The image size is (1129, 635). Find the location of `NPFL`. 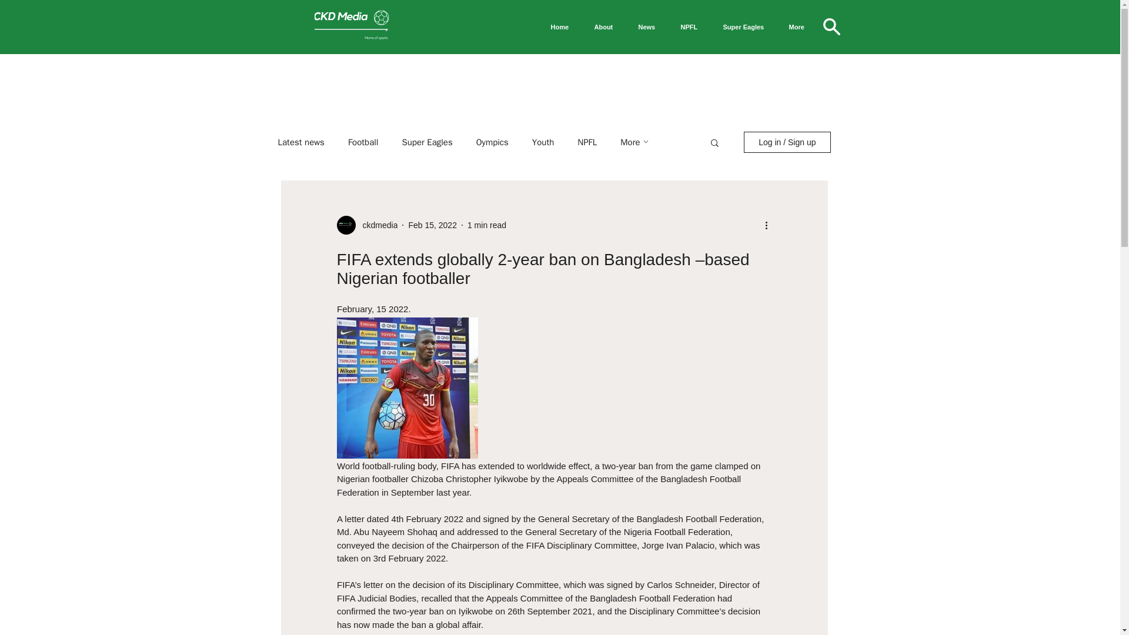

NPFL is located at coordinates (693, 27).